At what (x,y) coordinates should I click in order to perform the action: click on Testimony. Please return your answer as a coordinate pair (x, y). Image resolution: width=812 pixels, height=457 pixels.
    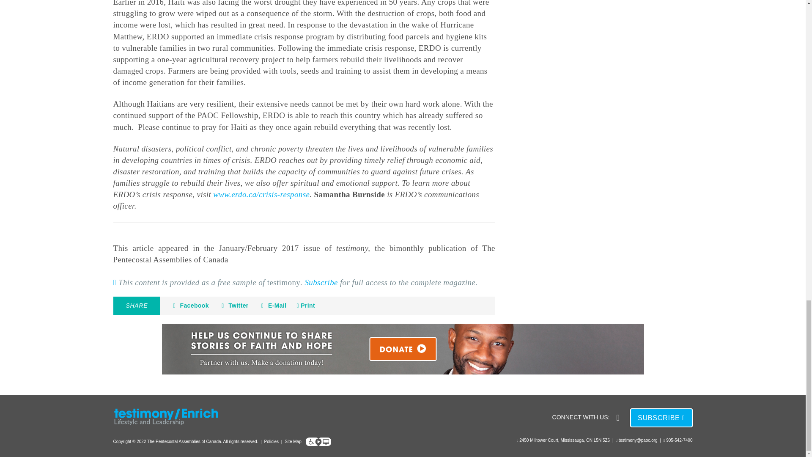
    Looking at the image, I should click on (170, 417).